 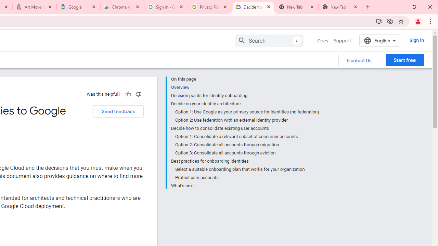 What do you see at coordinates (166, 7) in the screenshot?
I see `Sign in - Google Accounts` at bounding box center [166, 7].